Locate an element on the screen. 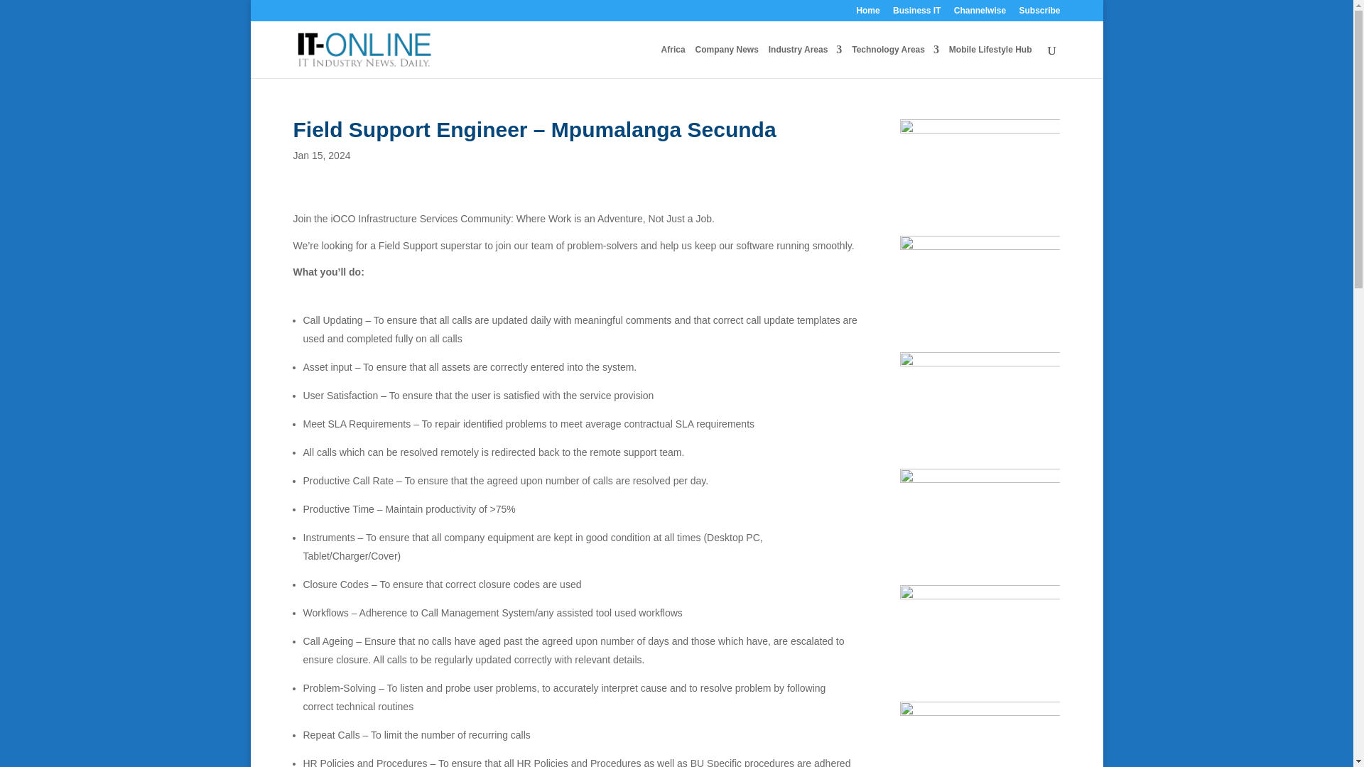  Business IT is located at coordinates (916, 13).